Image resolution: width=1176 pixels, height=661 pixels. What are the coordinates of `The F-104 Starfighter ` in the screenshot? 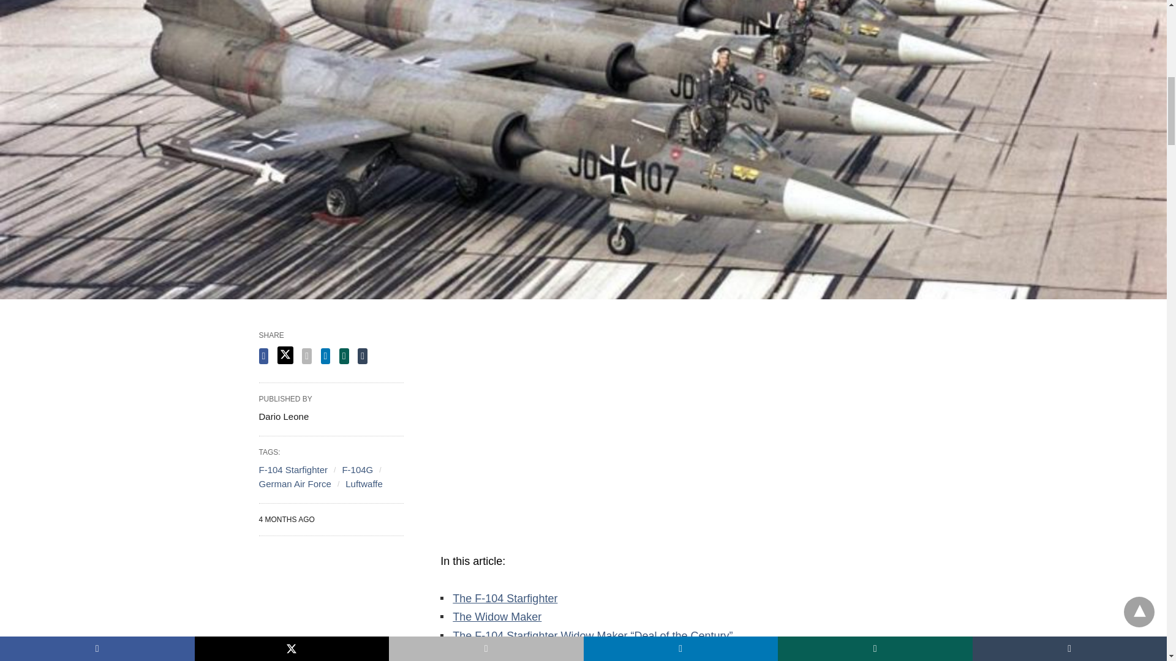 It's located at (505, 599).